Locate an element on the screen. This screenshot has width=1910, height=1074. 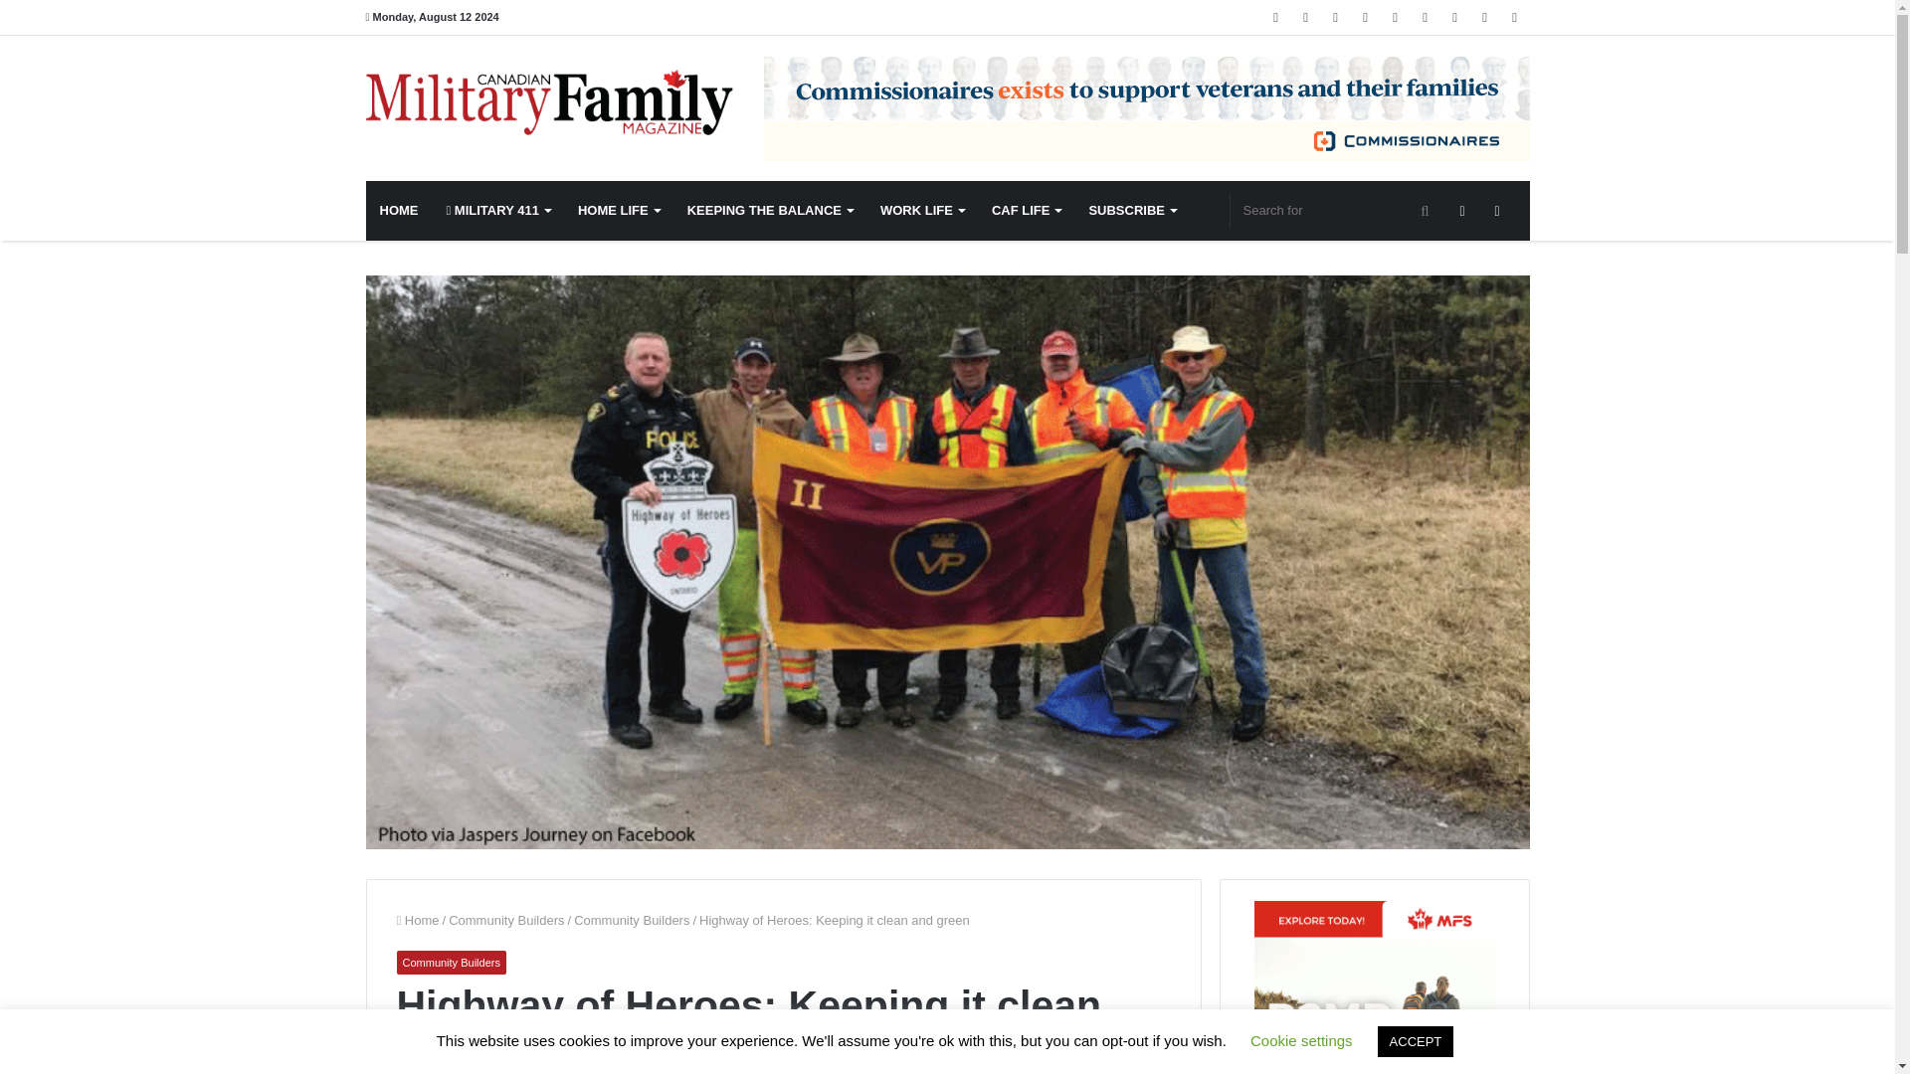
Canadian Military Family Magazine is located at coordinates (549, 102).